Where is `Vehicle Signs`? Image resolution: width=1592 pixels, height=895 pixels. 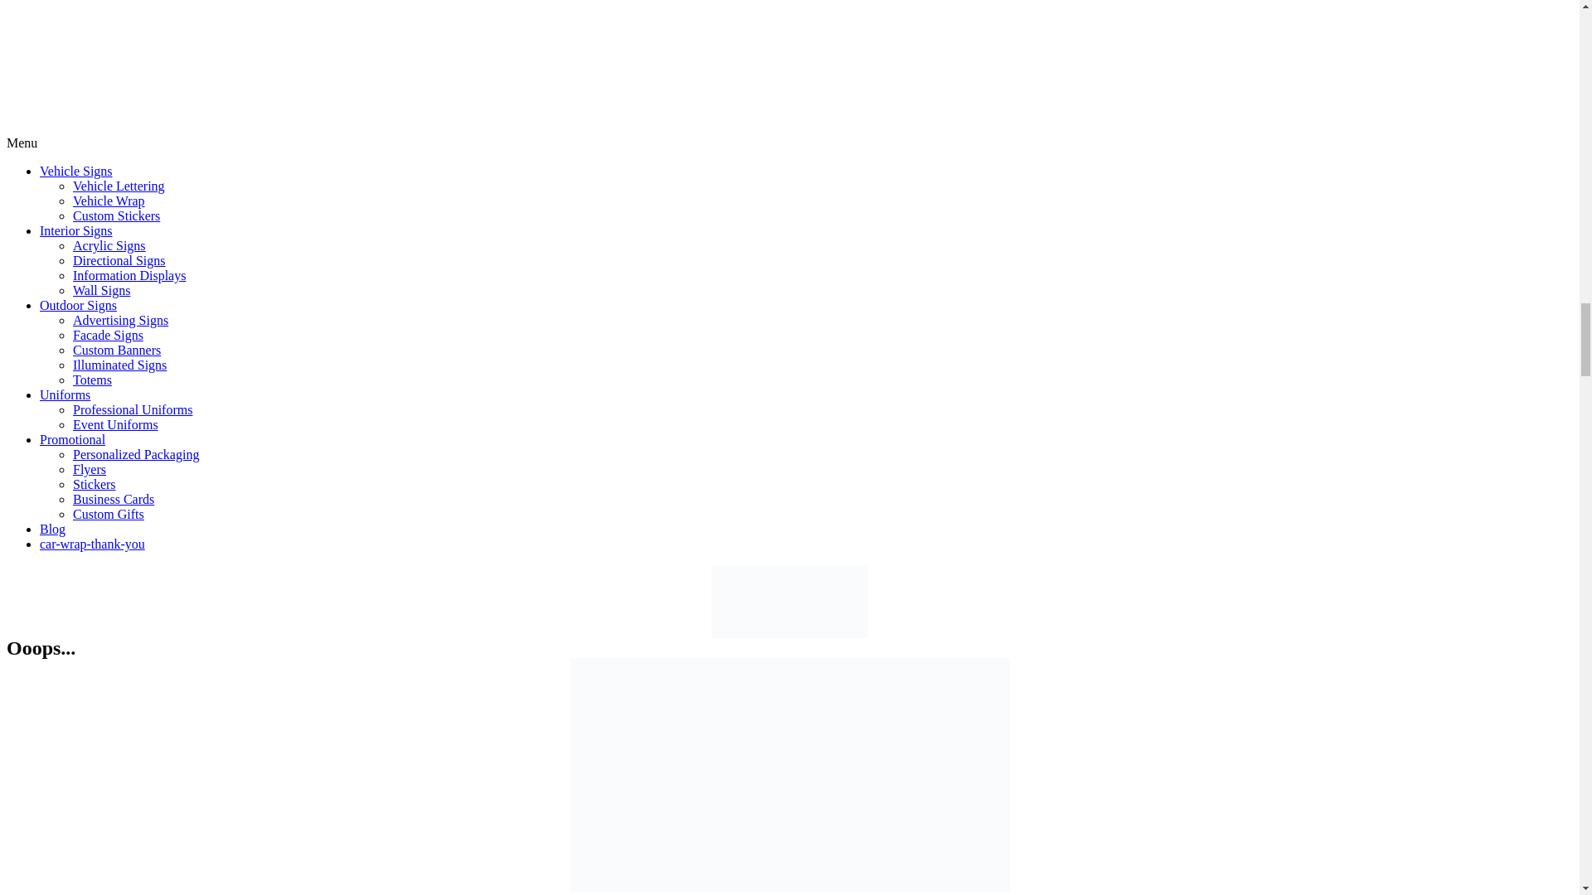 Vehicle Signs is located at coordinates (76, 171).